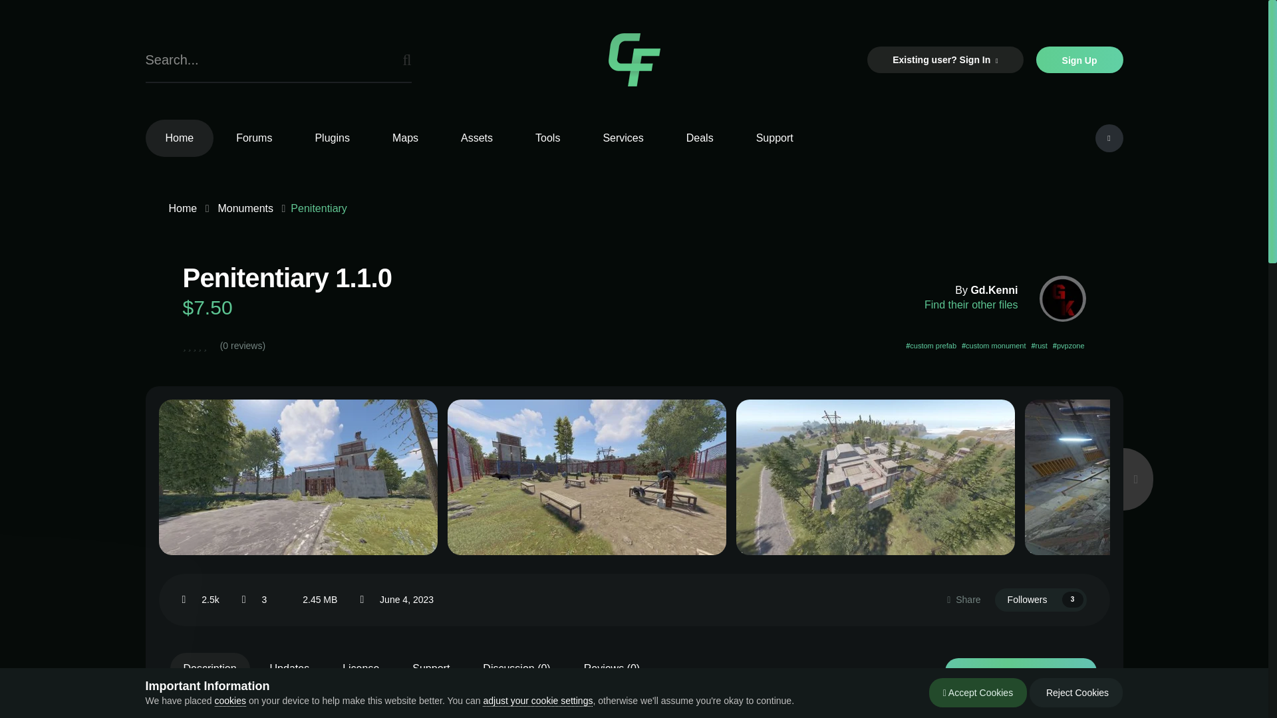 Image resolution: width=1277 pixels, height=718 pixels. What do you see at coordinates (264, 600) in the screenshot?
I see `View list of downloaders` at bounding box center [264, 600].